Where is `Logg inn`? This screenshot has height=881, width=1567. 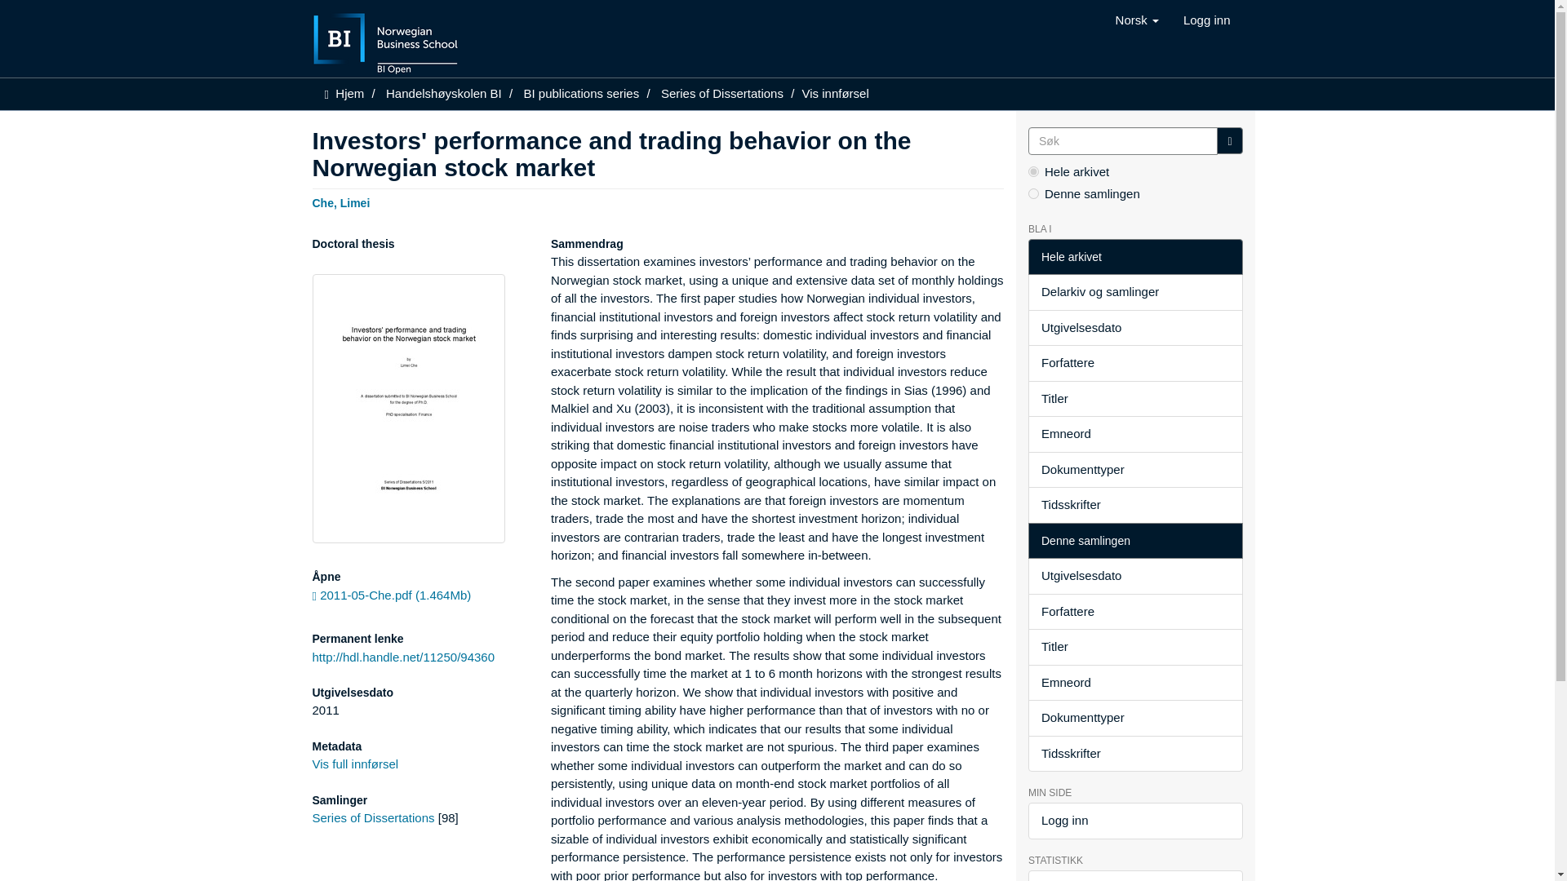
Logg inn is located at coordinates (1206, 20).